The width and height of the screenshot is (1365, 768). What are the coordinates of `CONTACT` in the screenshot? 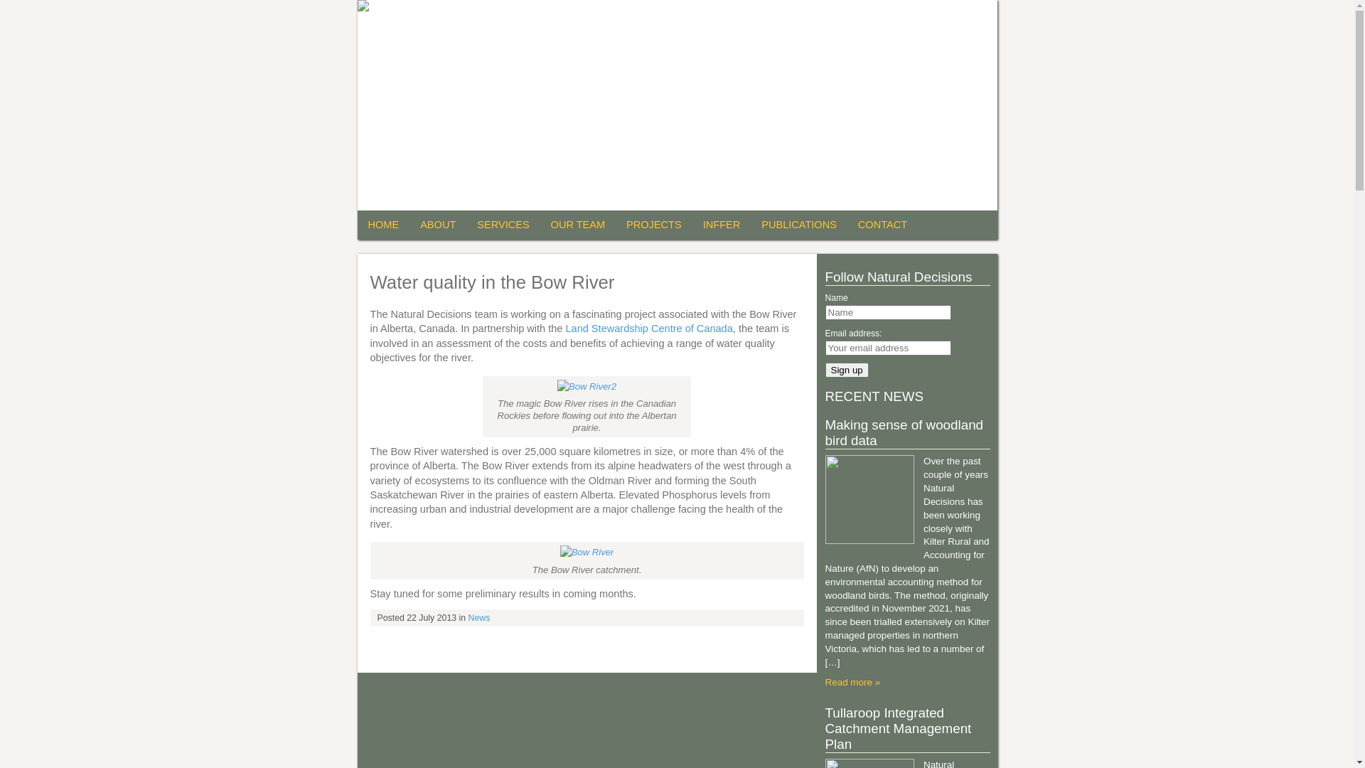 It's located at (883, 225).